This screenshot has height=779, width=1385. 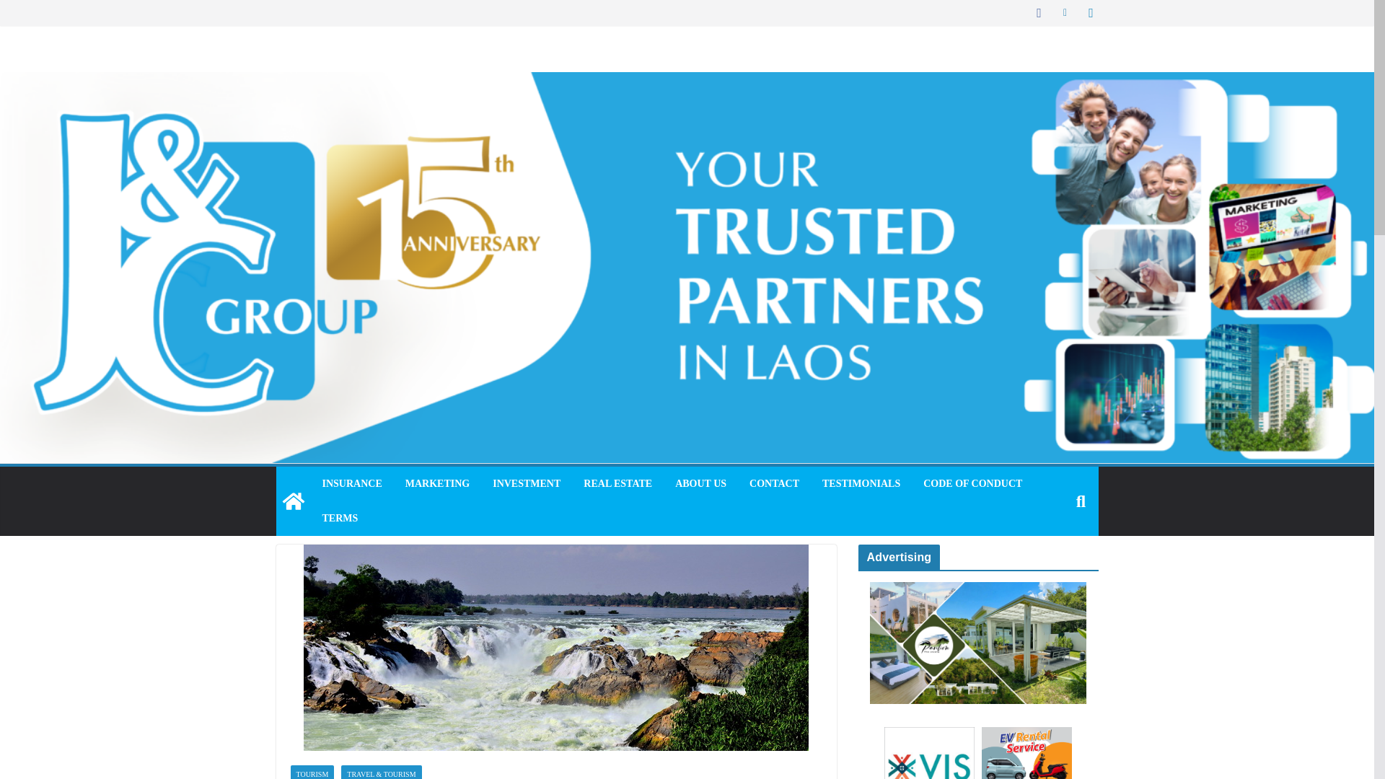 What do you see at coordinates (527, 483) in the screenshot?
I see `INVESTMENT` at bounding box center [527, 483].